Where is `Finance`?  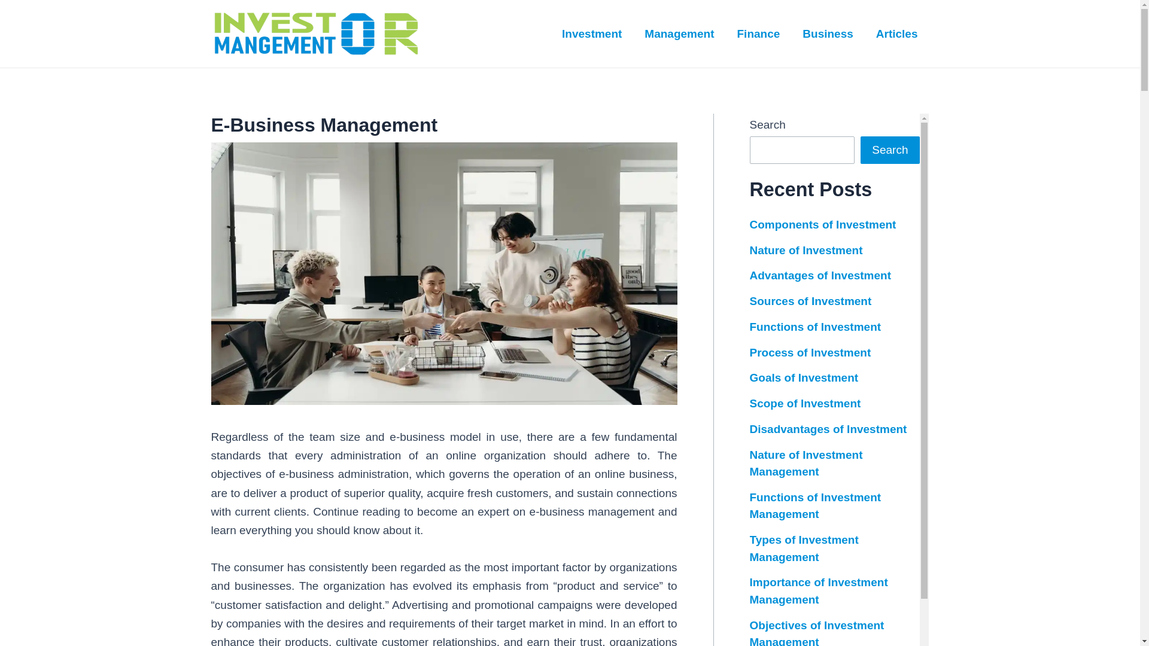
Finance is located at coordinates (758, 33).